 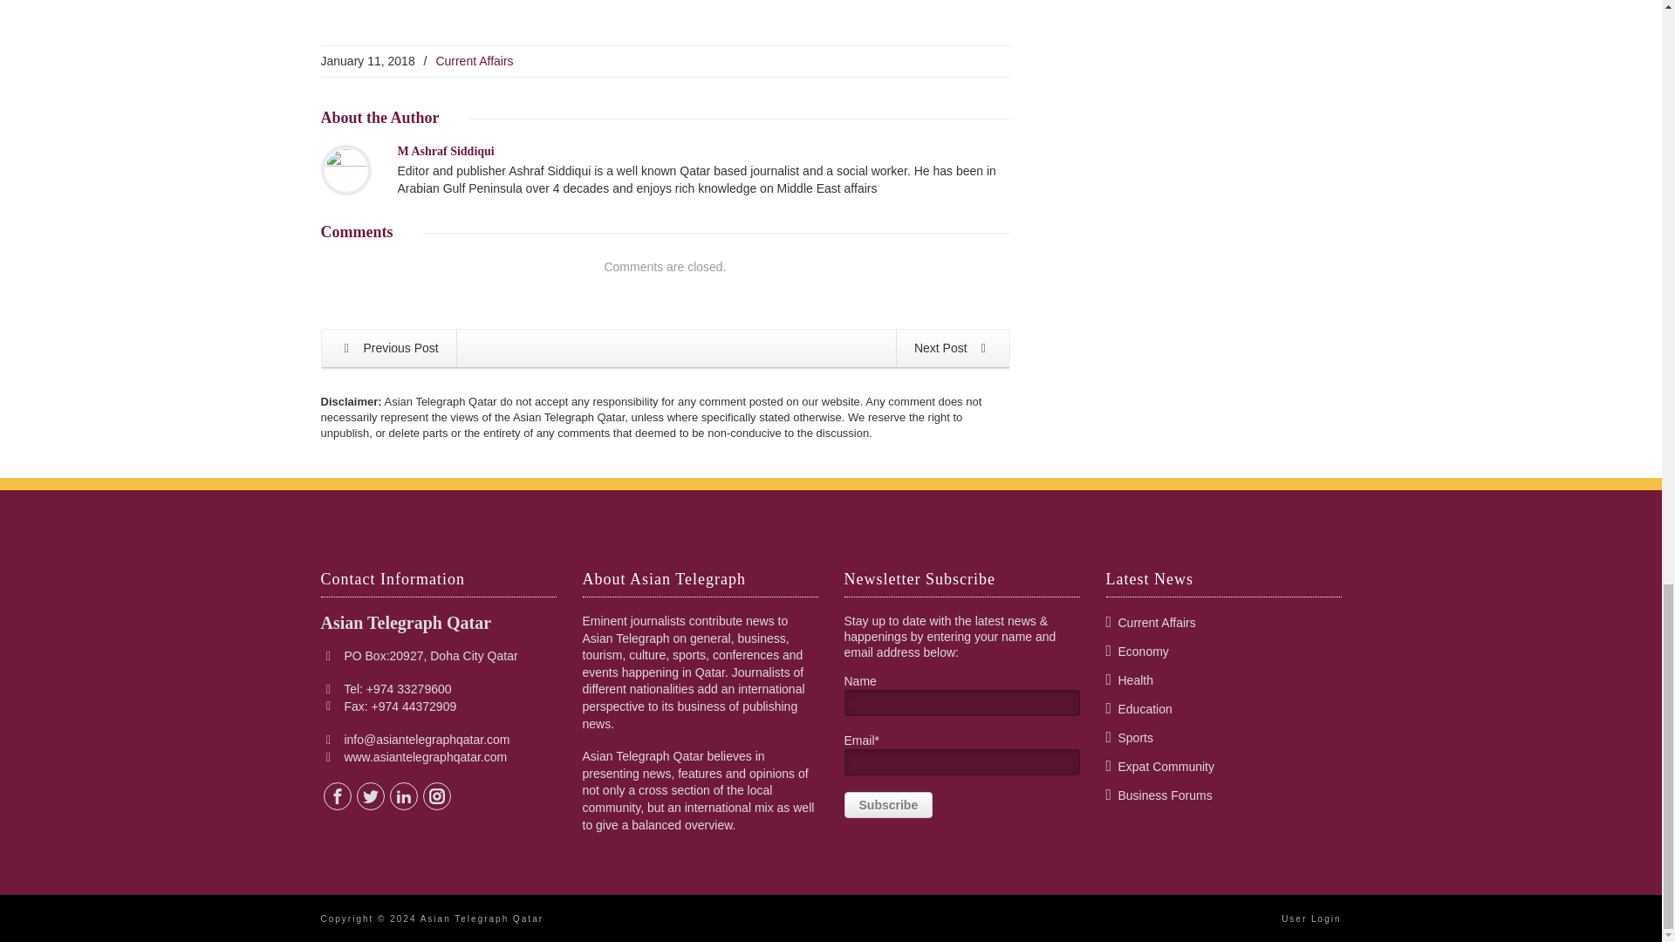 I want to click on M Ashraf Siddiqui, so click(x=446, y=152).